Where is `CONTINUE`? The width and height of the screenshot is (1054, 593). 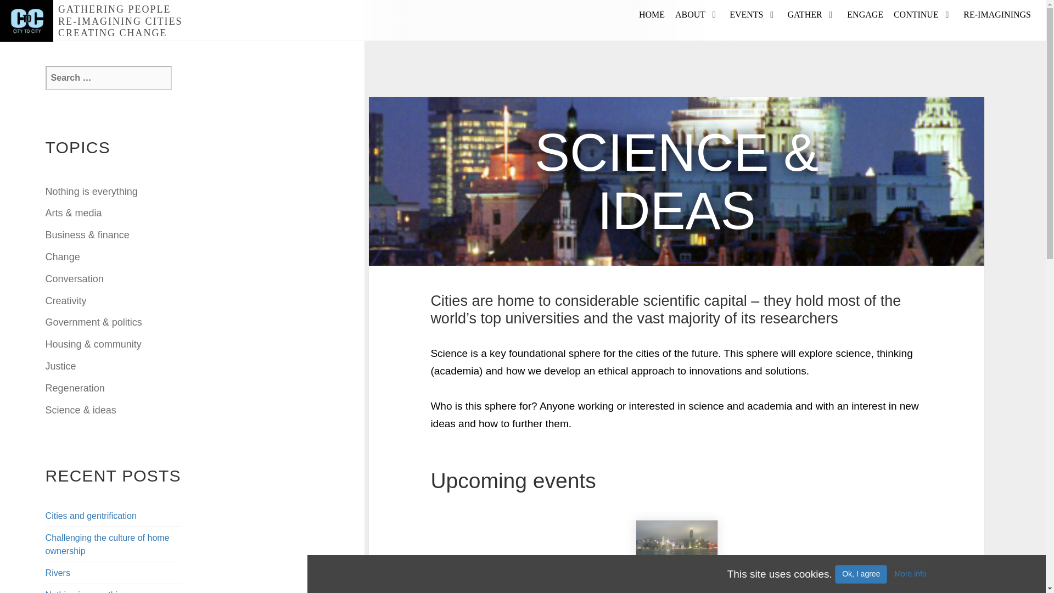 CONTINUE is located at coordinates (916, 14).